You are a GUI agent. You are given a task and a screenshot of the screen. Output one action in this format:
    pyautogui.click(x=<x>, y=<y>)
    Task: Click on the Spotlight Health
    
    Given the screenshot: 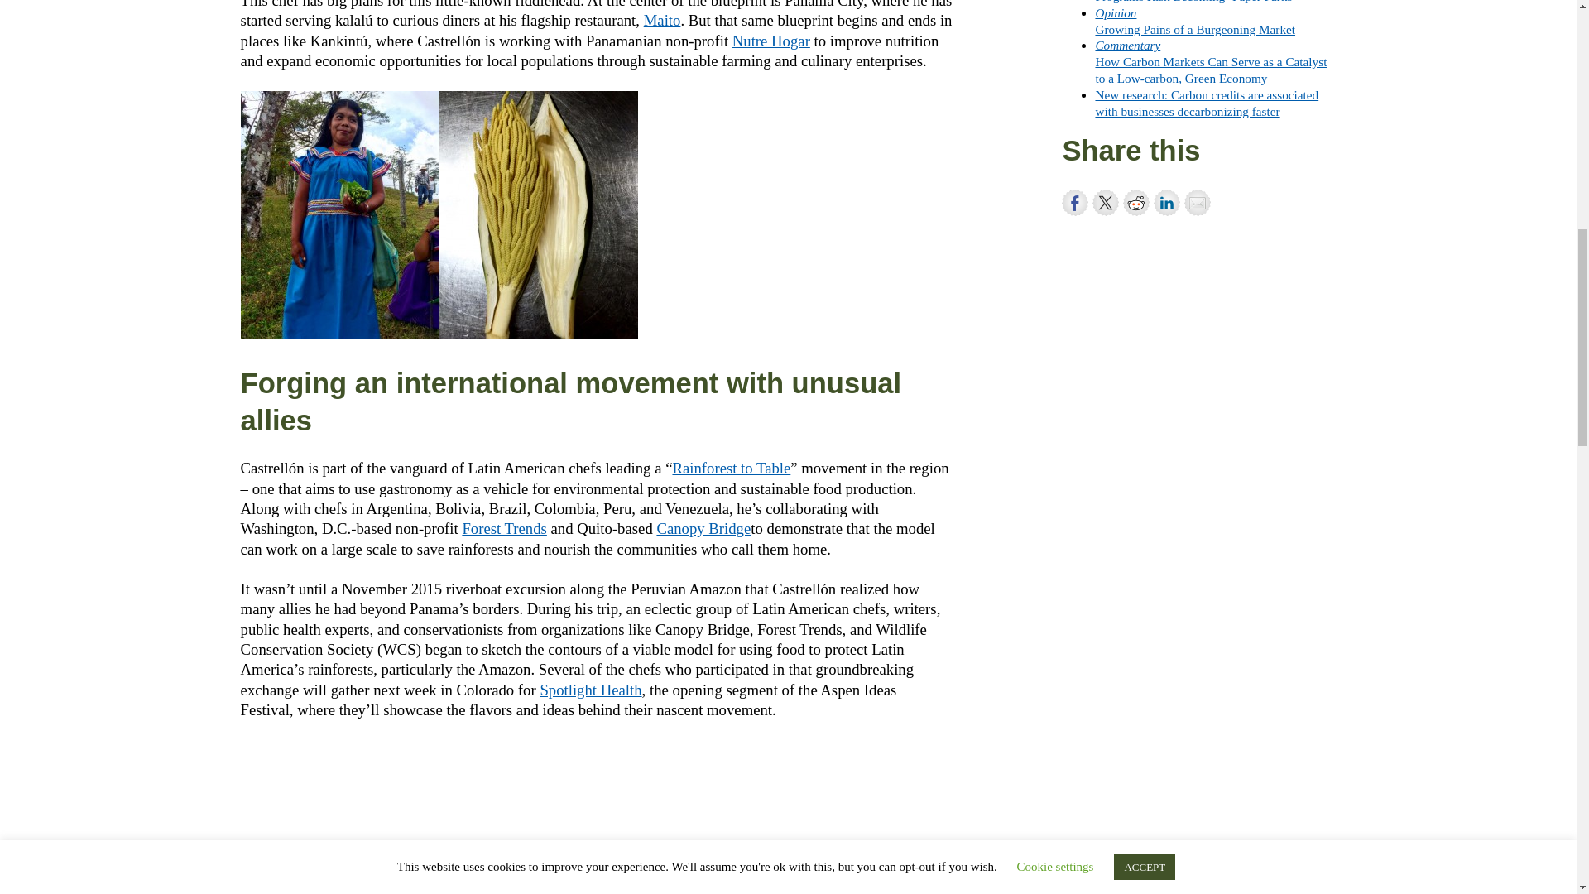 What is the action you would take?
    pyautogui.click(x=771, y=41)
    